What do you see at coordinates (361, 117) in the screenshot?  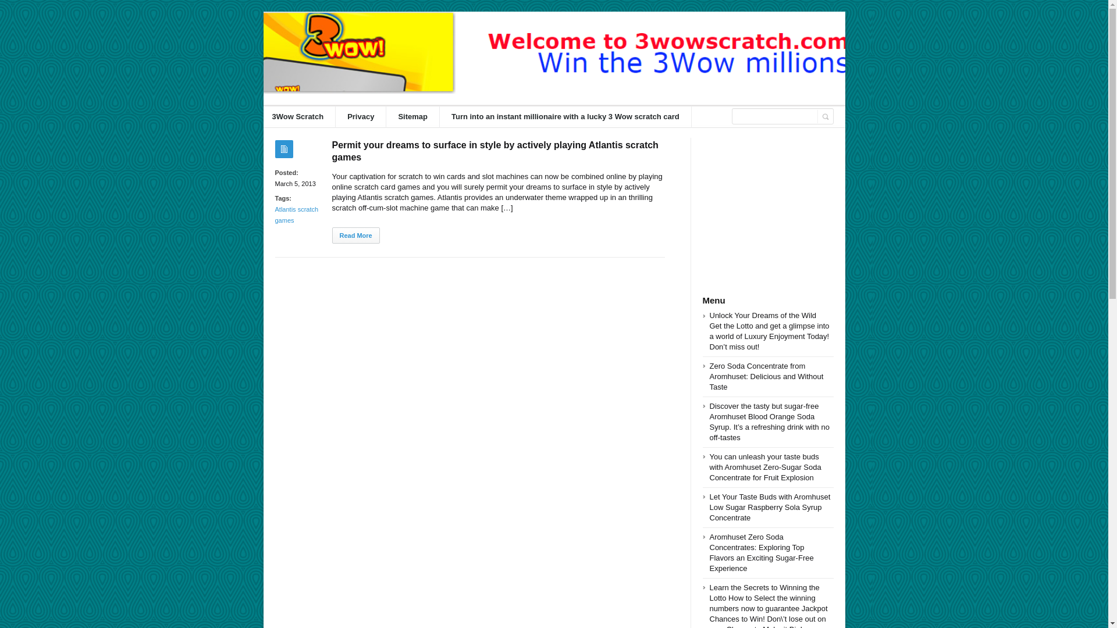 I see `Privacy` at bounding box center [361, 117].